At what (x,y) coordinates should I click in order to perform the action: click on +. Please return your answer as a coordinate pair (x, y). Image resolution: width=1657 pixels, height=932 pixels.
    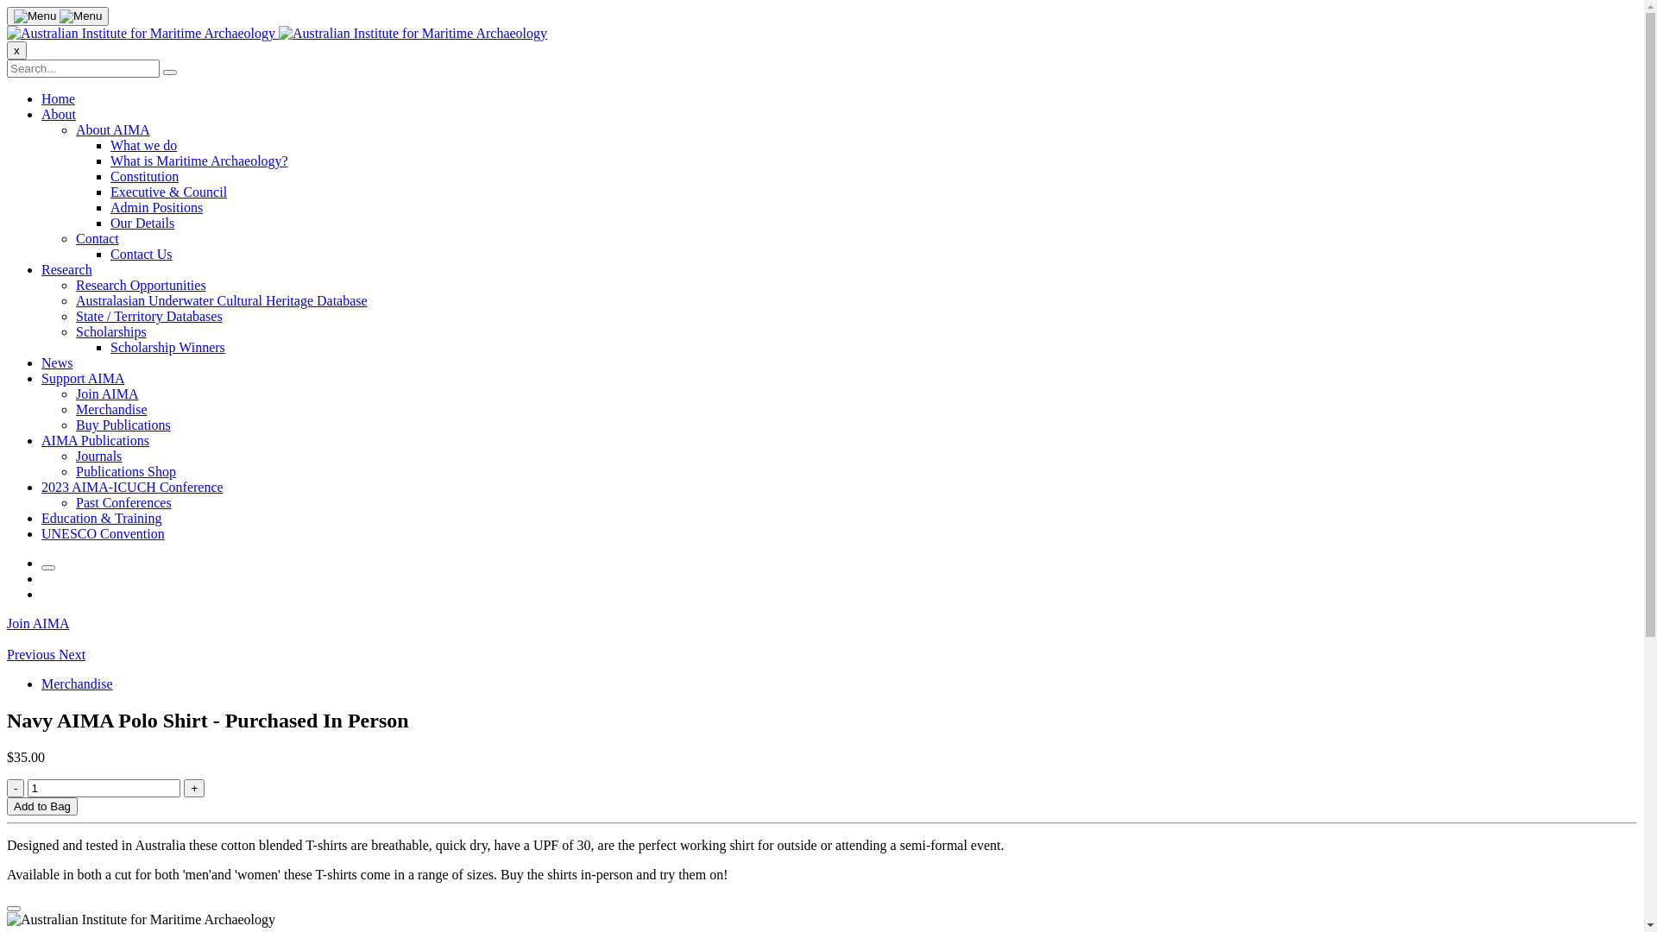
    Looking at the image, I should click on (194, 789).